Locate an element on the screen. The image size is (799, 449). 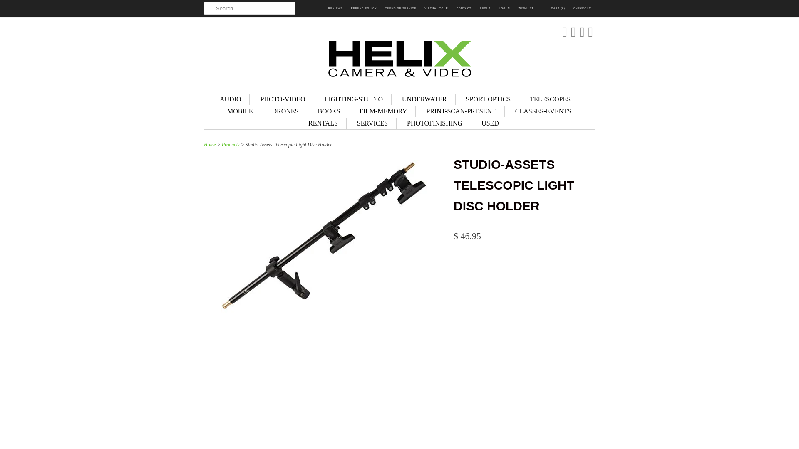
Terms of Service is located at coordinates (400, 8).